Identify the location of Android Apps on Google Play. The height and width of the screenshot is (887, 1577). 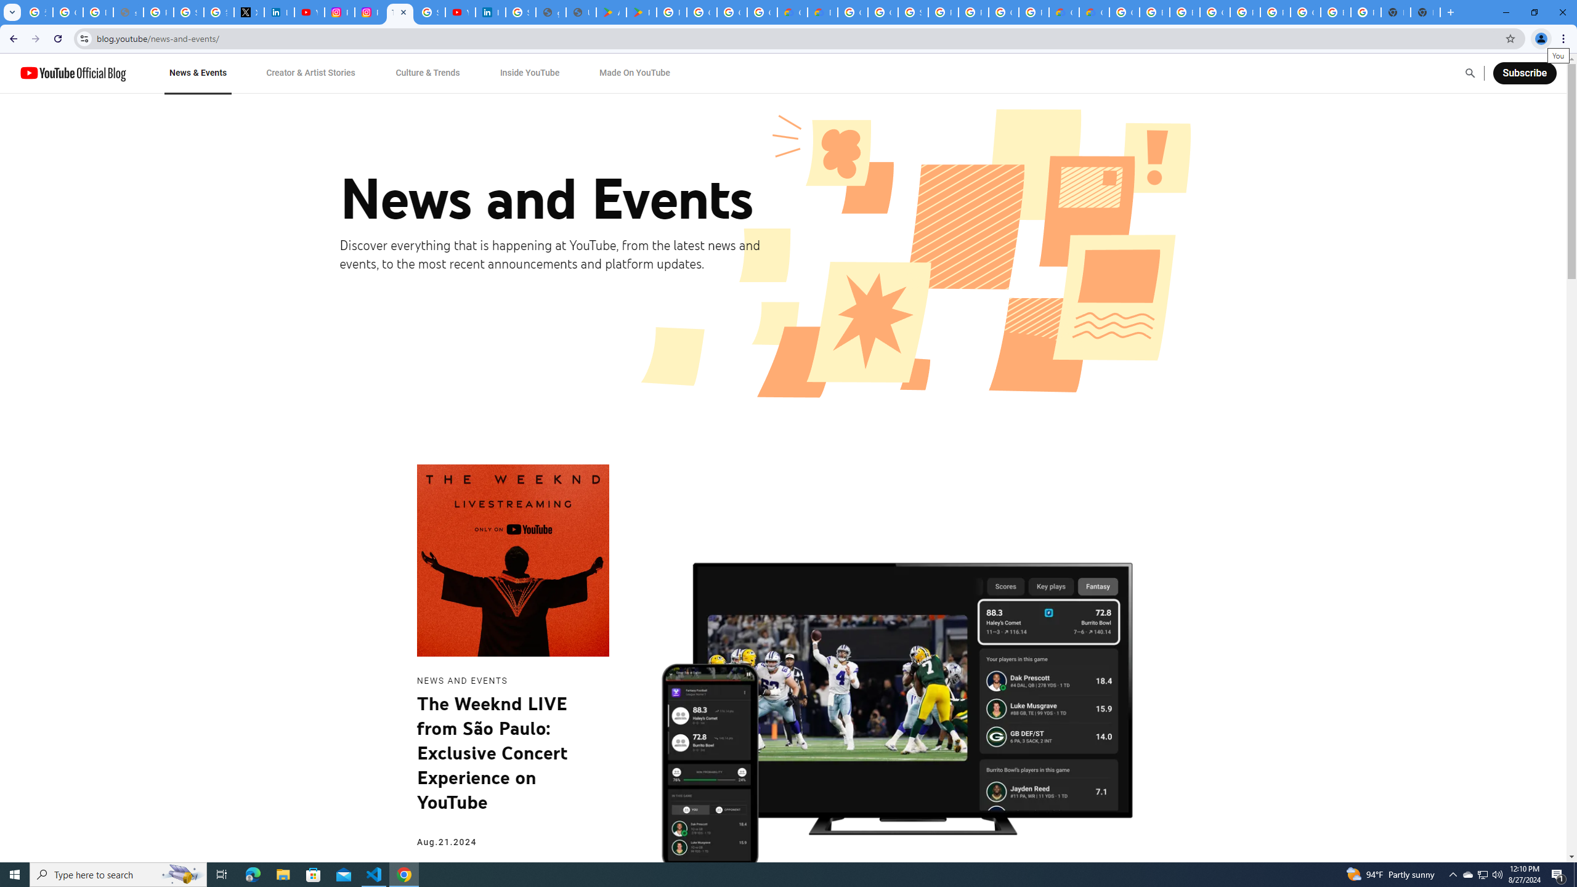
(612, 12).